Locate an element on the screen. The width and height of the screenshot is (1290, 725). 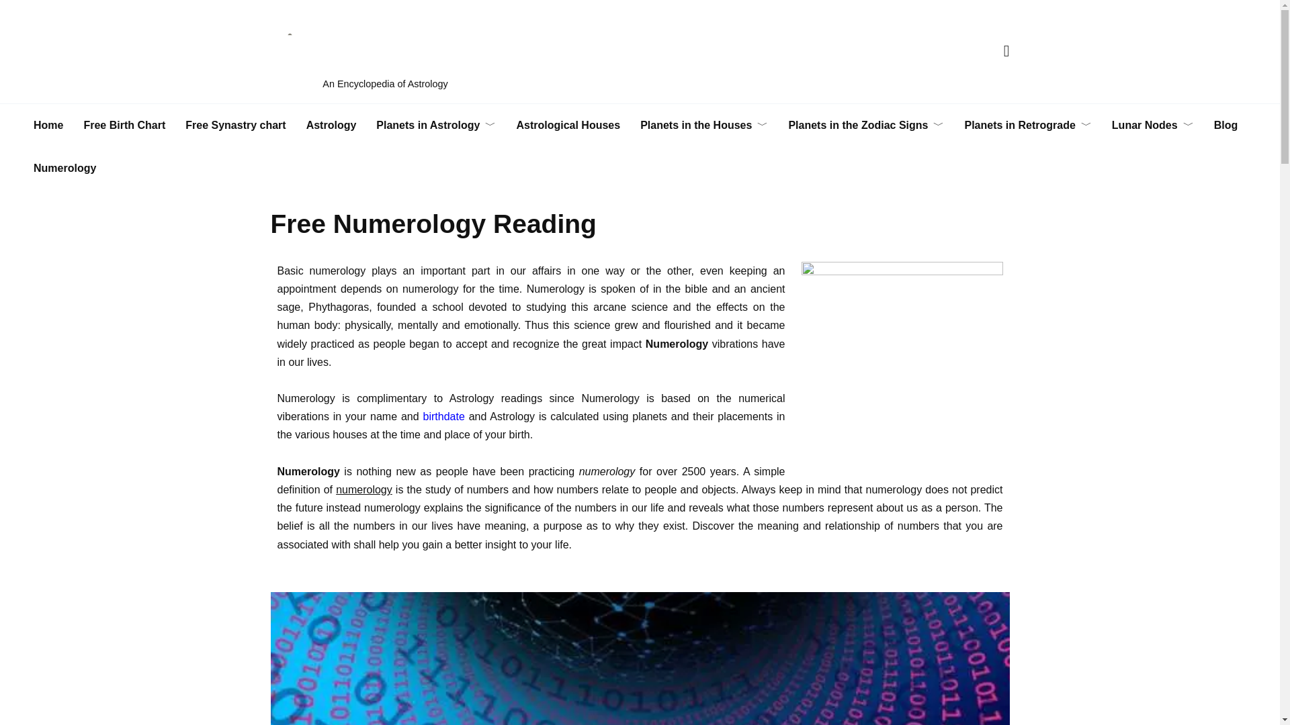
Planets in Astrology is located at coordinates (435, 126).